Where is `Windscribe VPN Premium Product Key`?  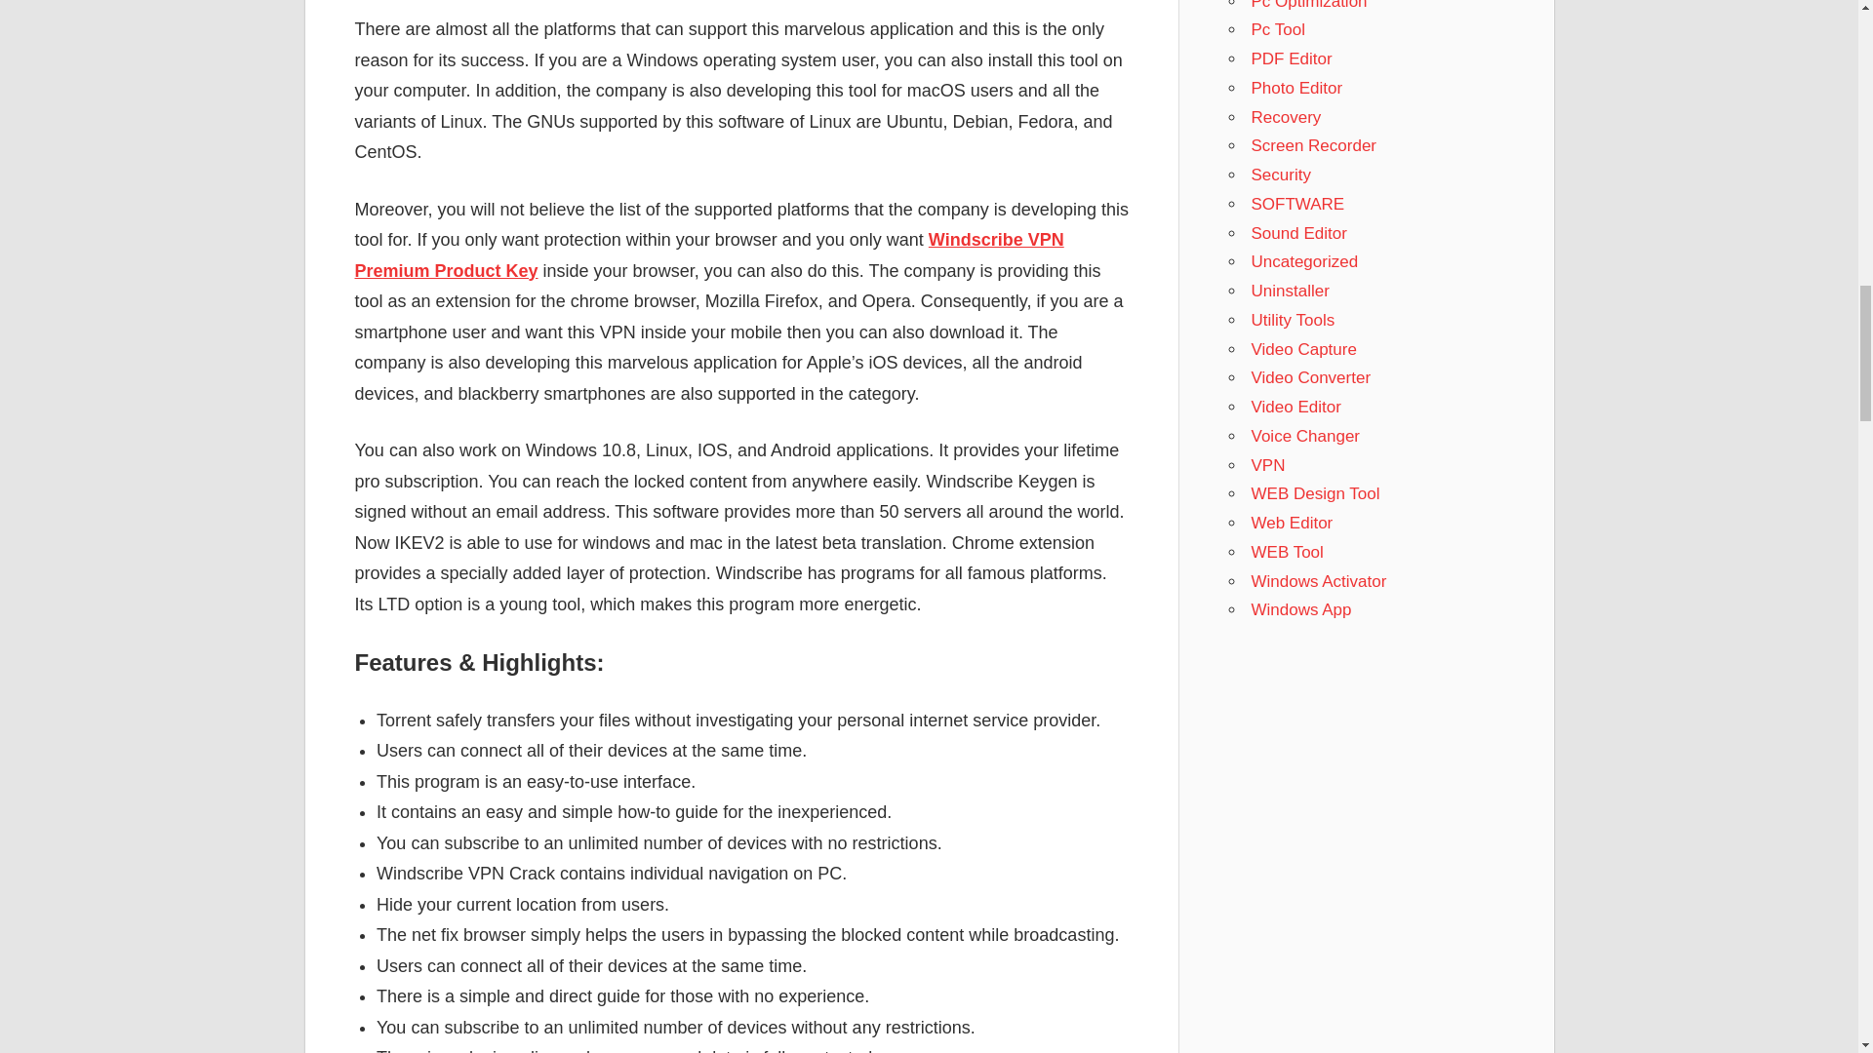 Windscribe VPN Premium Product Key is located at coordinates (709, 255).